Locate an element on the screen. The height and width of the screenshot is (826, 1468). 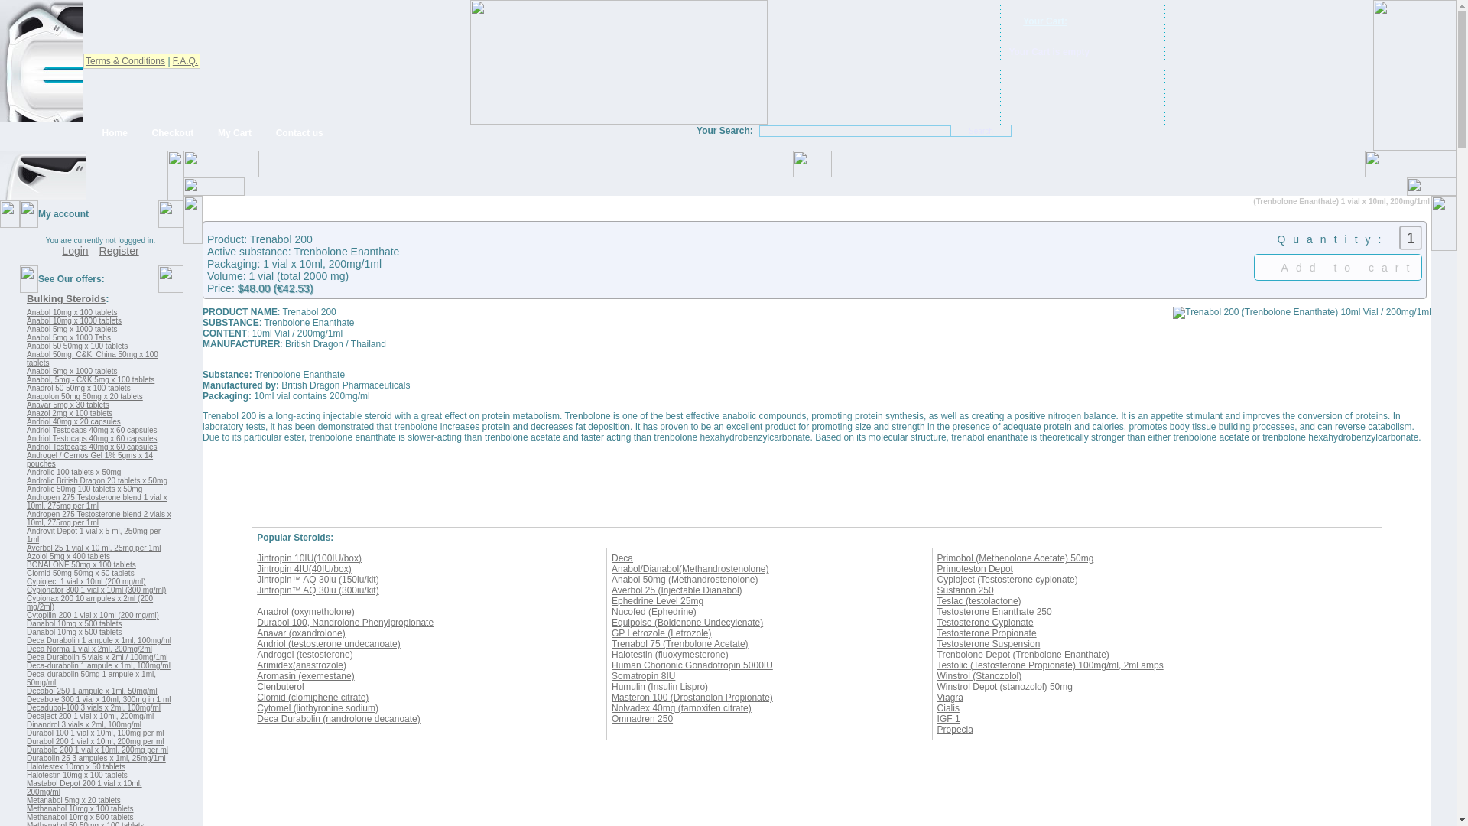
Search is located at coordinates (980, 131).